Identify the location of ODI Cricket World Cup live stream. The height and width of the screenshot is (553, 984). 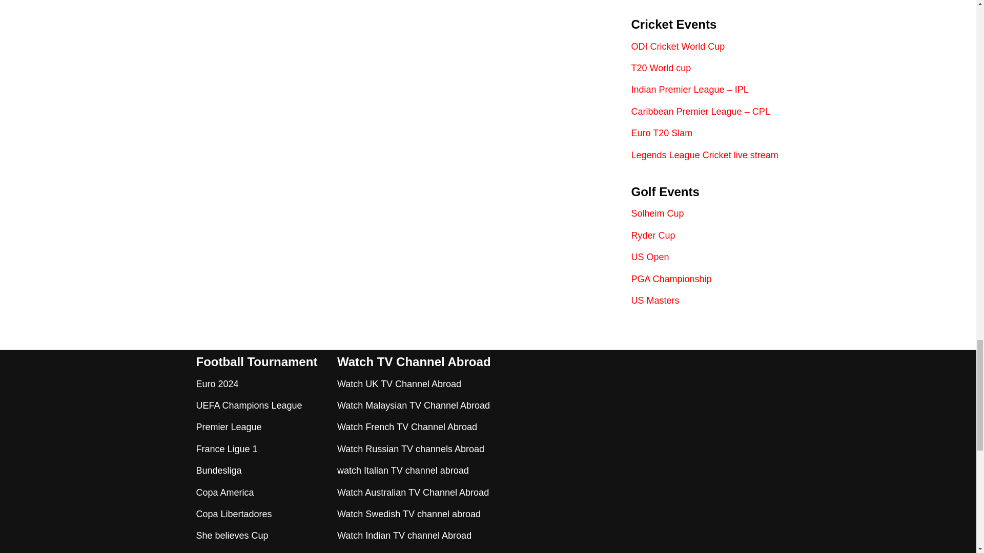
(679, 47).